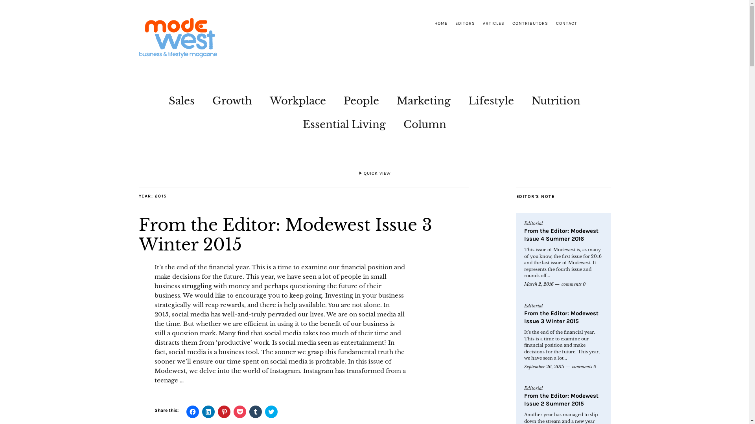 The height and width of the screenshot is (424, 755). Describe the element at coordinates (193, 412) in the screenshot. I see `Click to share on Facebook (Opens in new window)` at that location.